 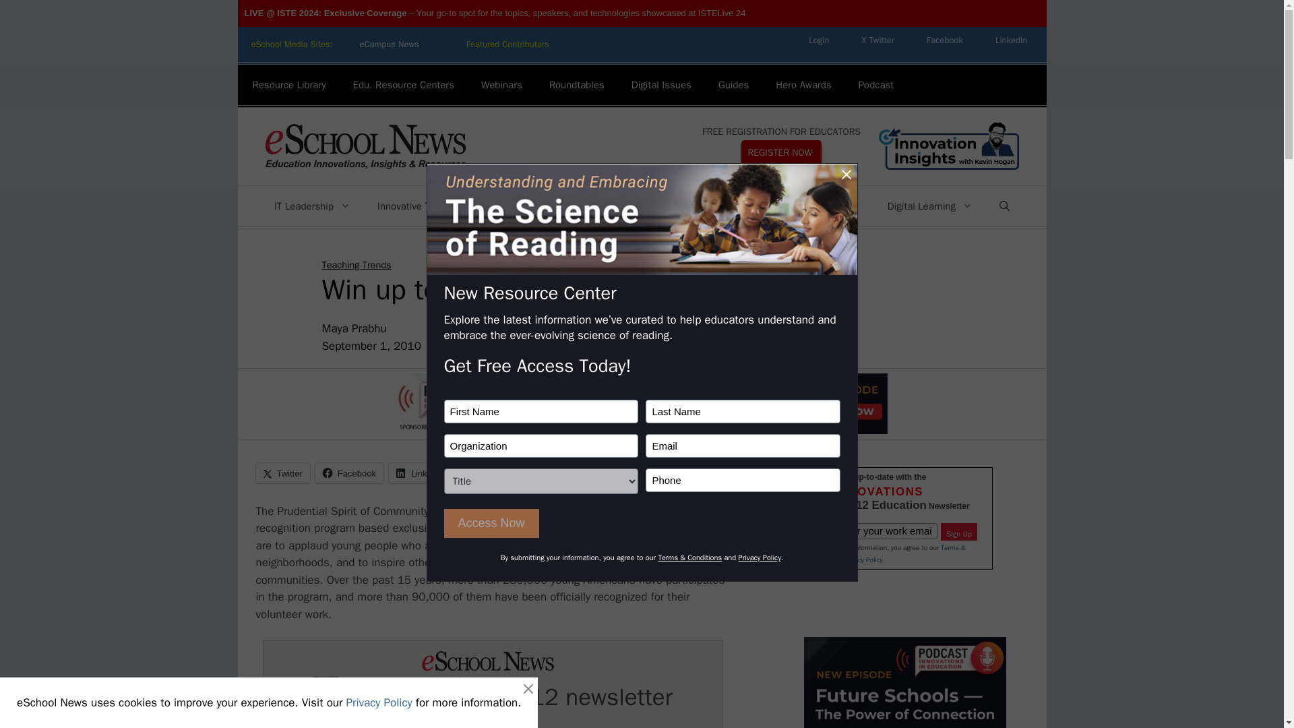 What do you see at coordinates (803, 85) in the screenshot?
I see `Hero Awards` at bounding box center [803, 85].